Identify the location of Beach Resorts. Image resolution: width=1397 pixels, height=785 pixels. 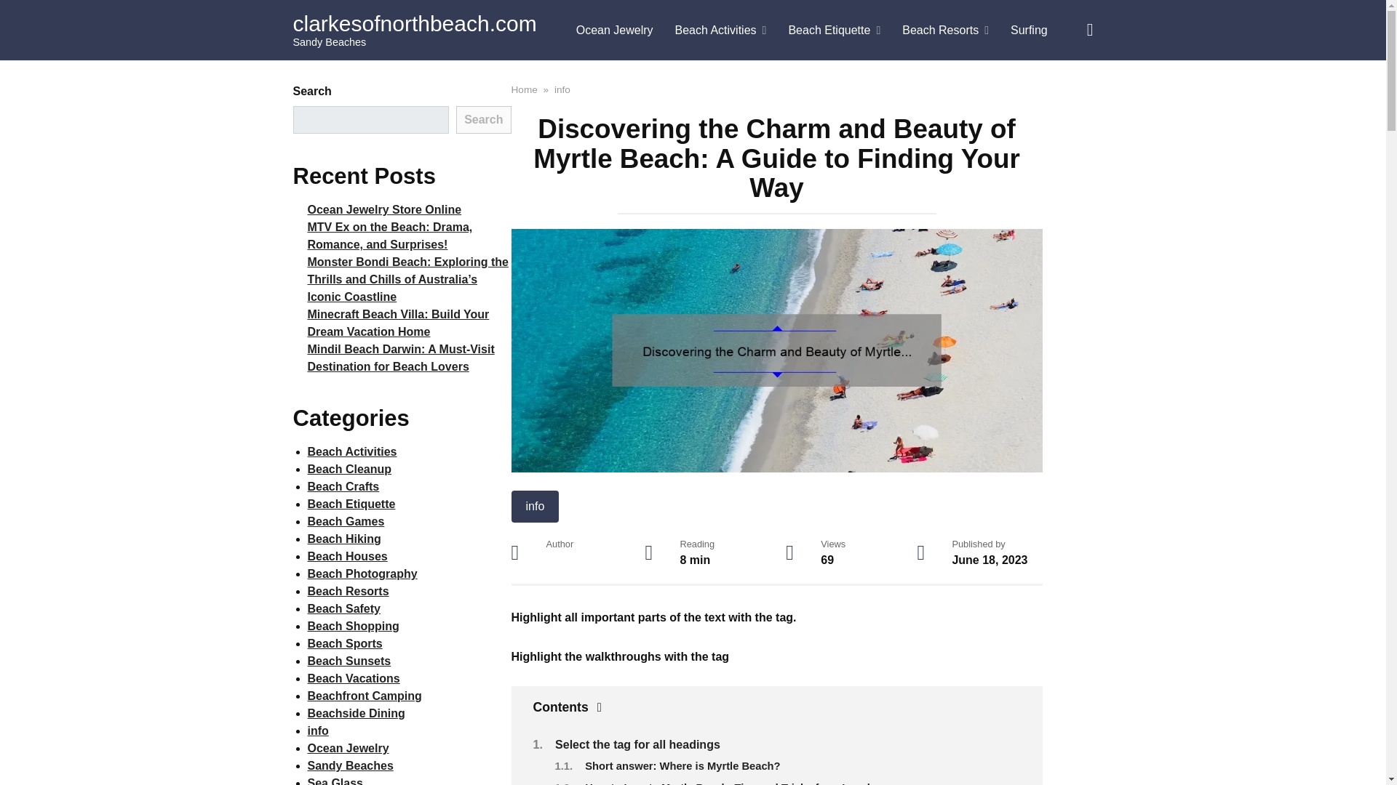
(945, 31).